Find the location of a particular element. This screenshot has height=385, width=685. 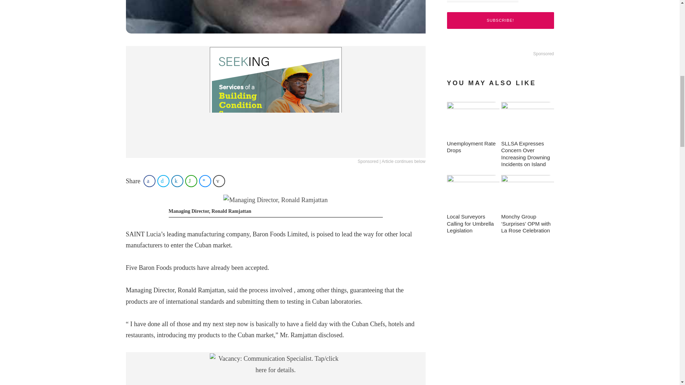

Share on Email is located at coordinates (219, 181).